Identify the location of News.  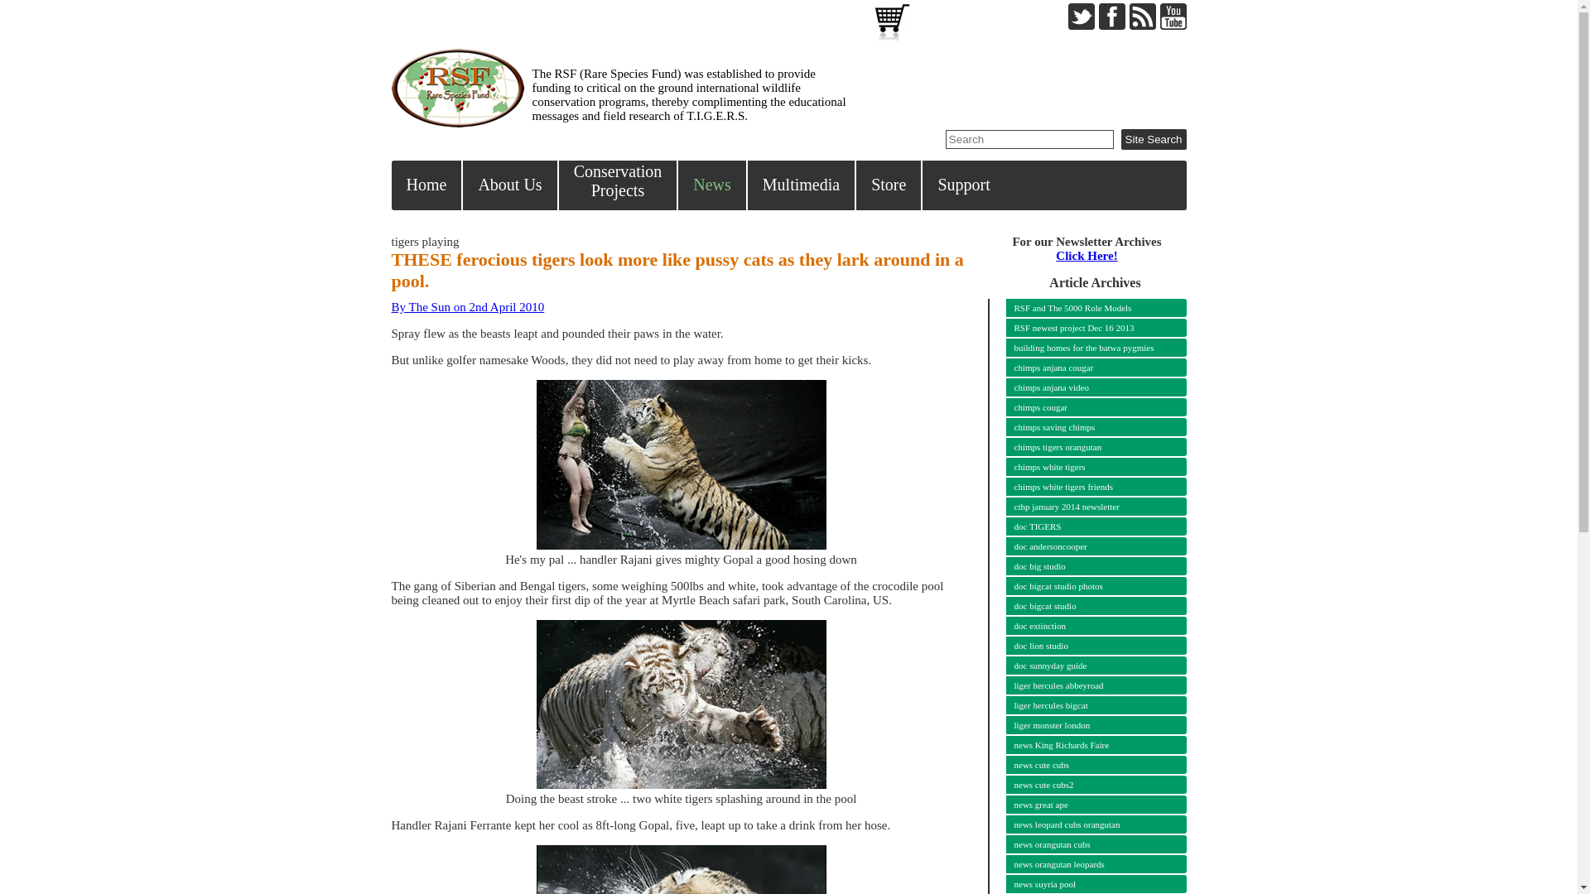
(889, 185).